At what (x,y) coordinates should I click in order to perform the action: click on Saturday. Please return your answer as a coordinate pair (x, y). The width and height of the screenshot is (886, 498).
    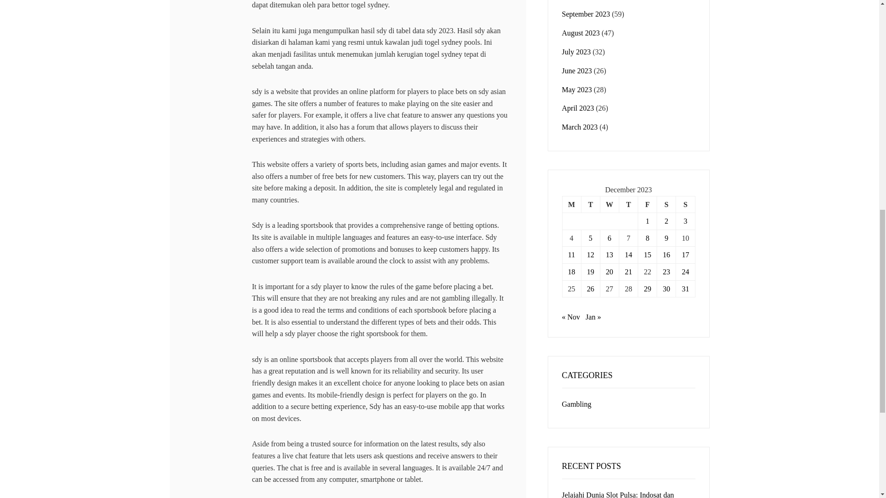
    Looking at the image, I should click on (666, 205).